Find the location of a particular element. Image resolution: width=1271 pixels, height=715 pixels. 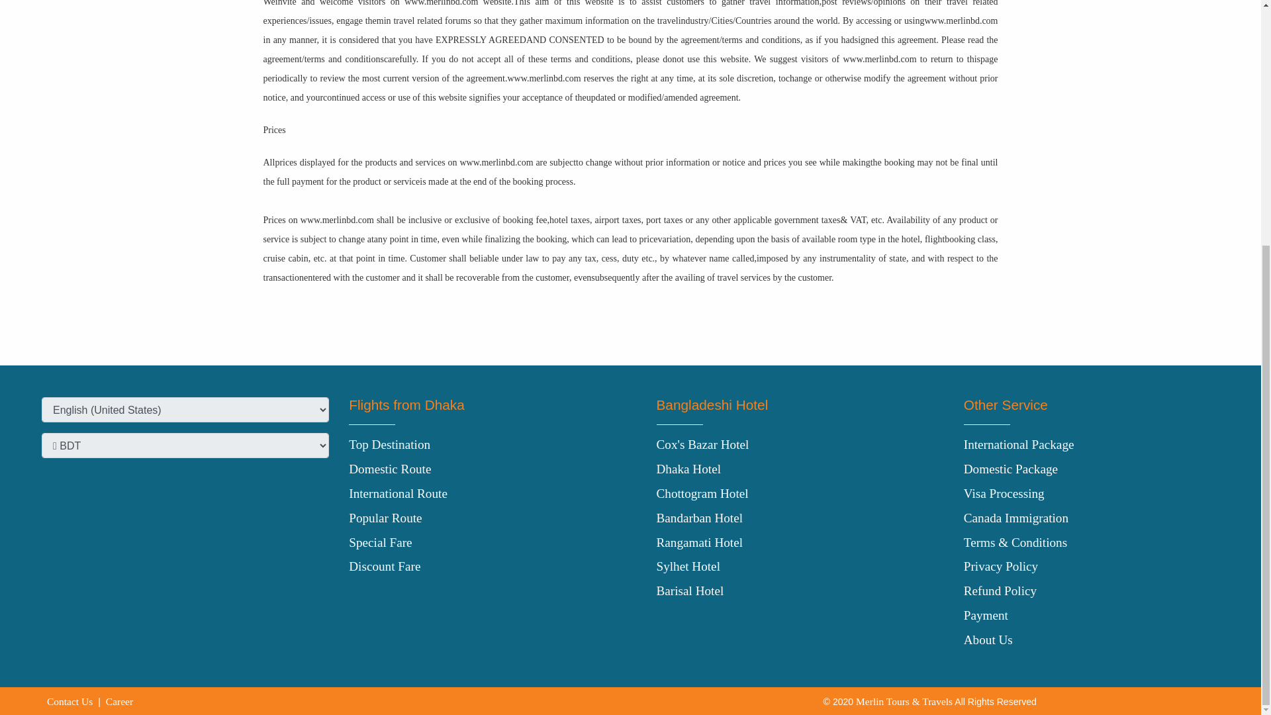

Career is located at coordinates (119, 701).